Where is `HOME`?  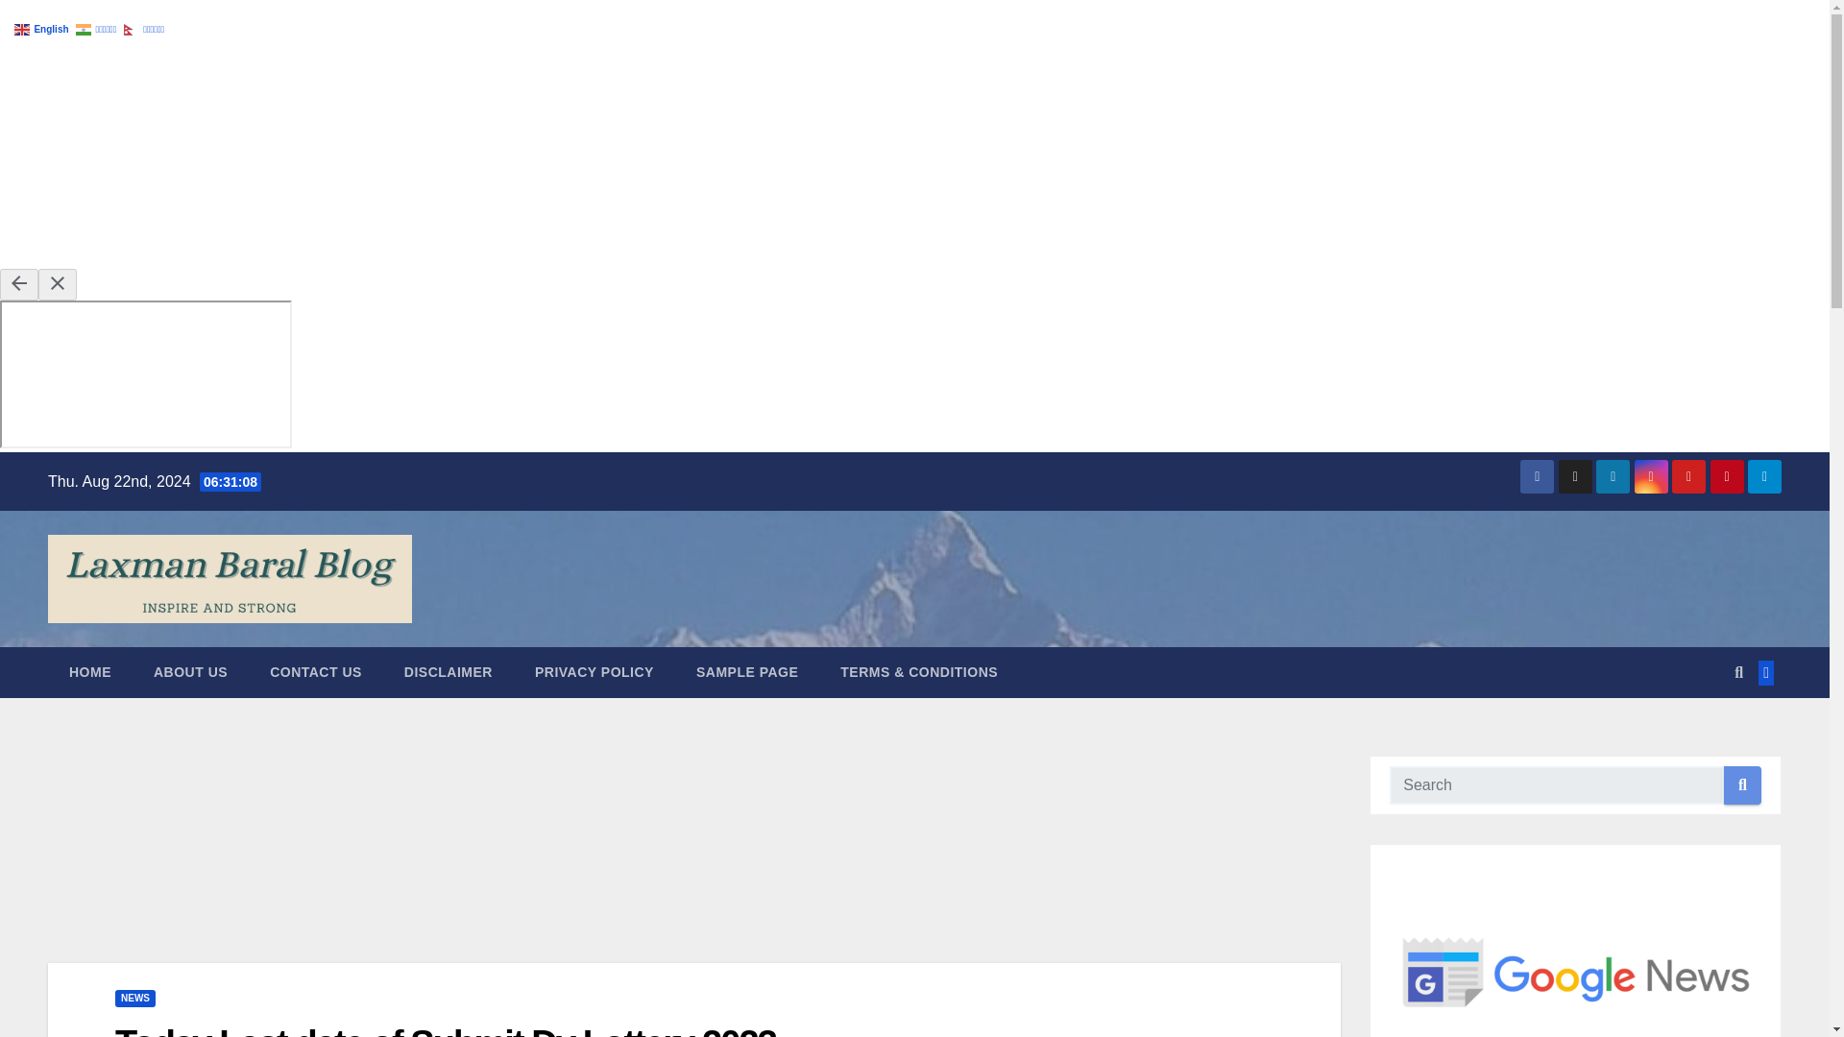
HOME is located at coordinates (90, 671).